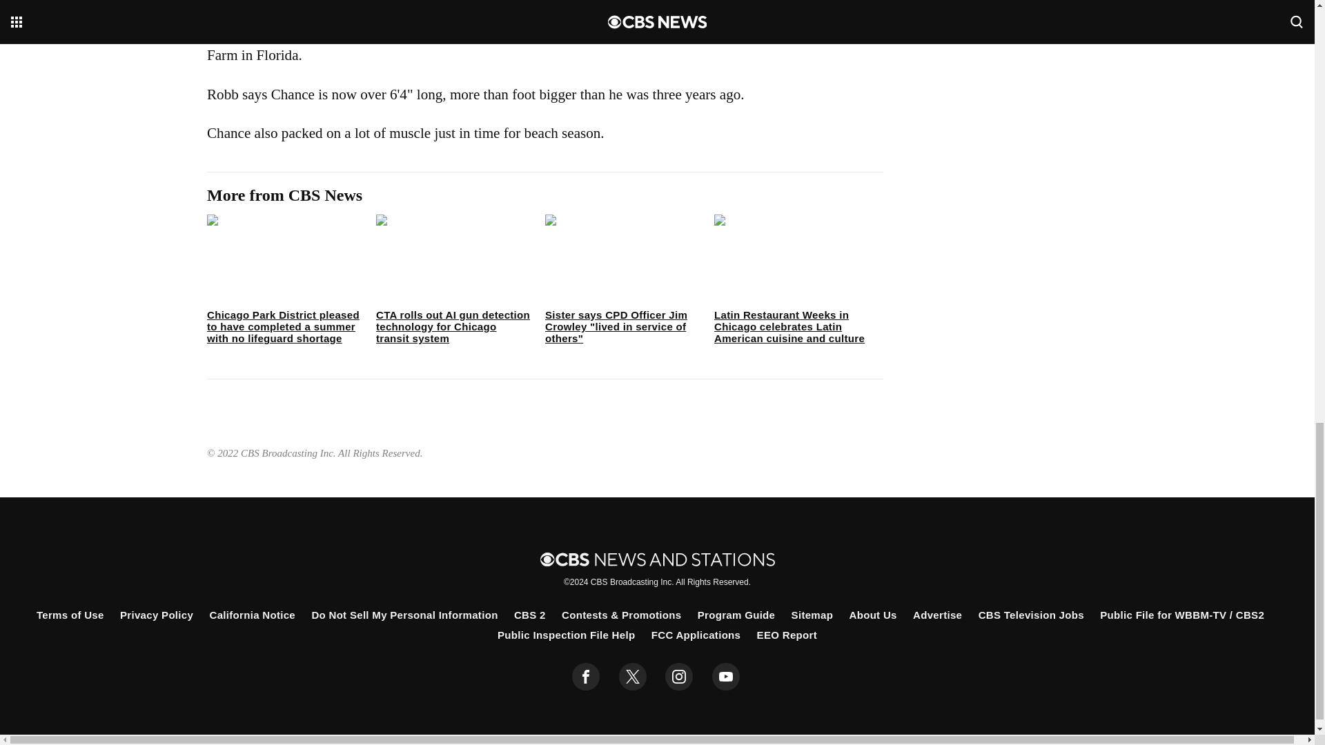 The height and width of the screenshot is (745, 1325). I want to click on instagram, so click(679, 677).